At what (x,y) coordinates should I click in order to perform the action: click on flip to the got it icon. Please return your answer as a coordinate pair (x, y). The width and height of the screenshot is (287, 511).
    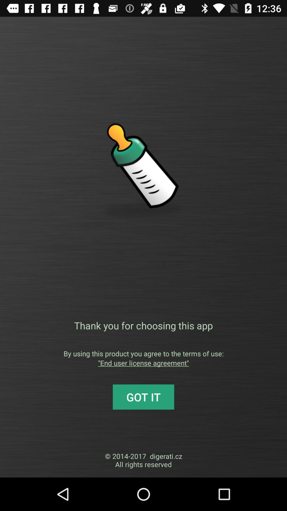
    Looking at the image, I should click on (143, 397).